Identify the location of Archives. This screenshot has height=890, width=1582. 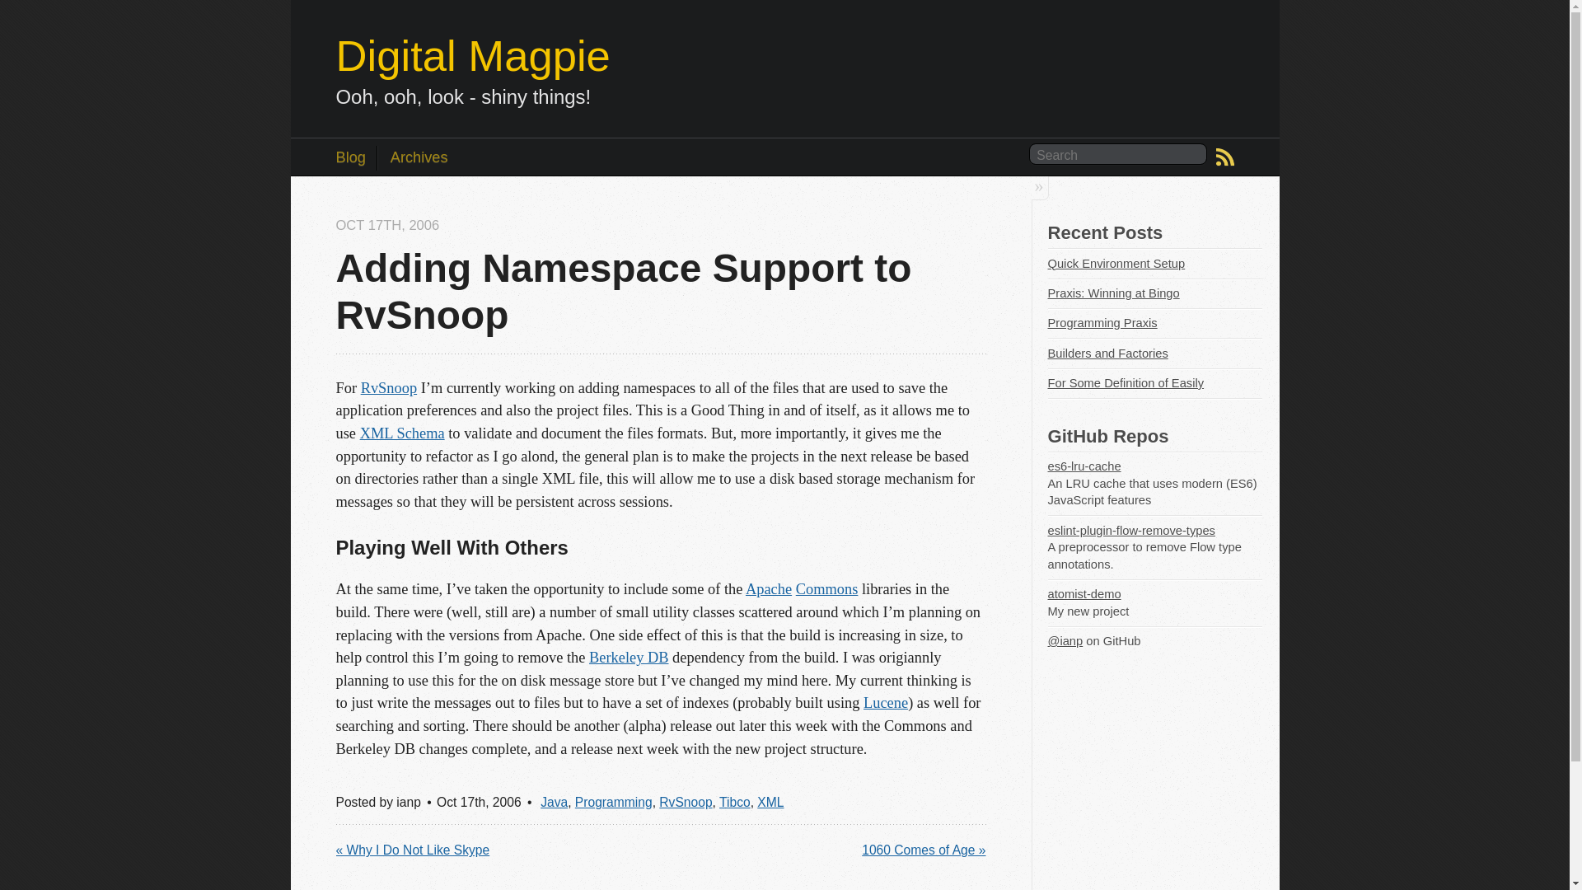
(412, 158).